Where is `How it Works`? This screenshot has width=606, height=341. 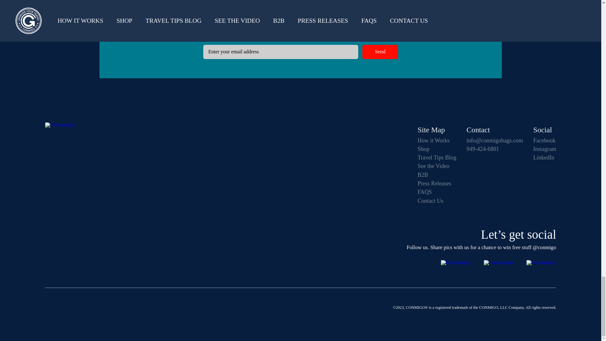 How it Works is located at coordinates (437, 140).